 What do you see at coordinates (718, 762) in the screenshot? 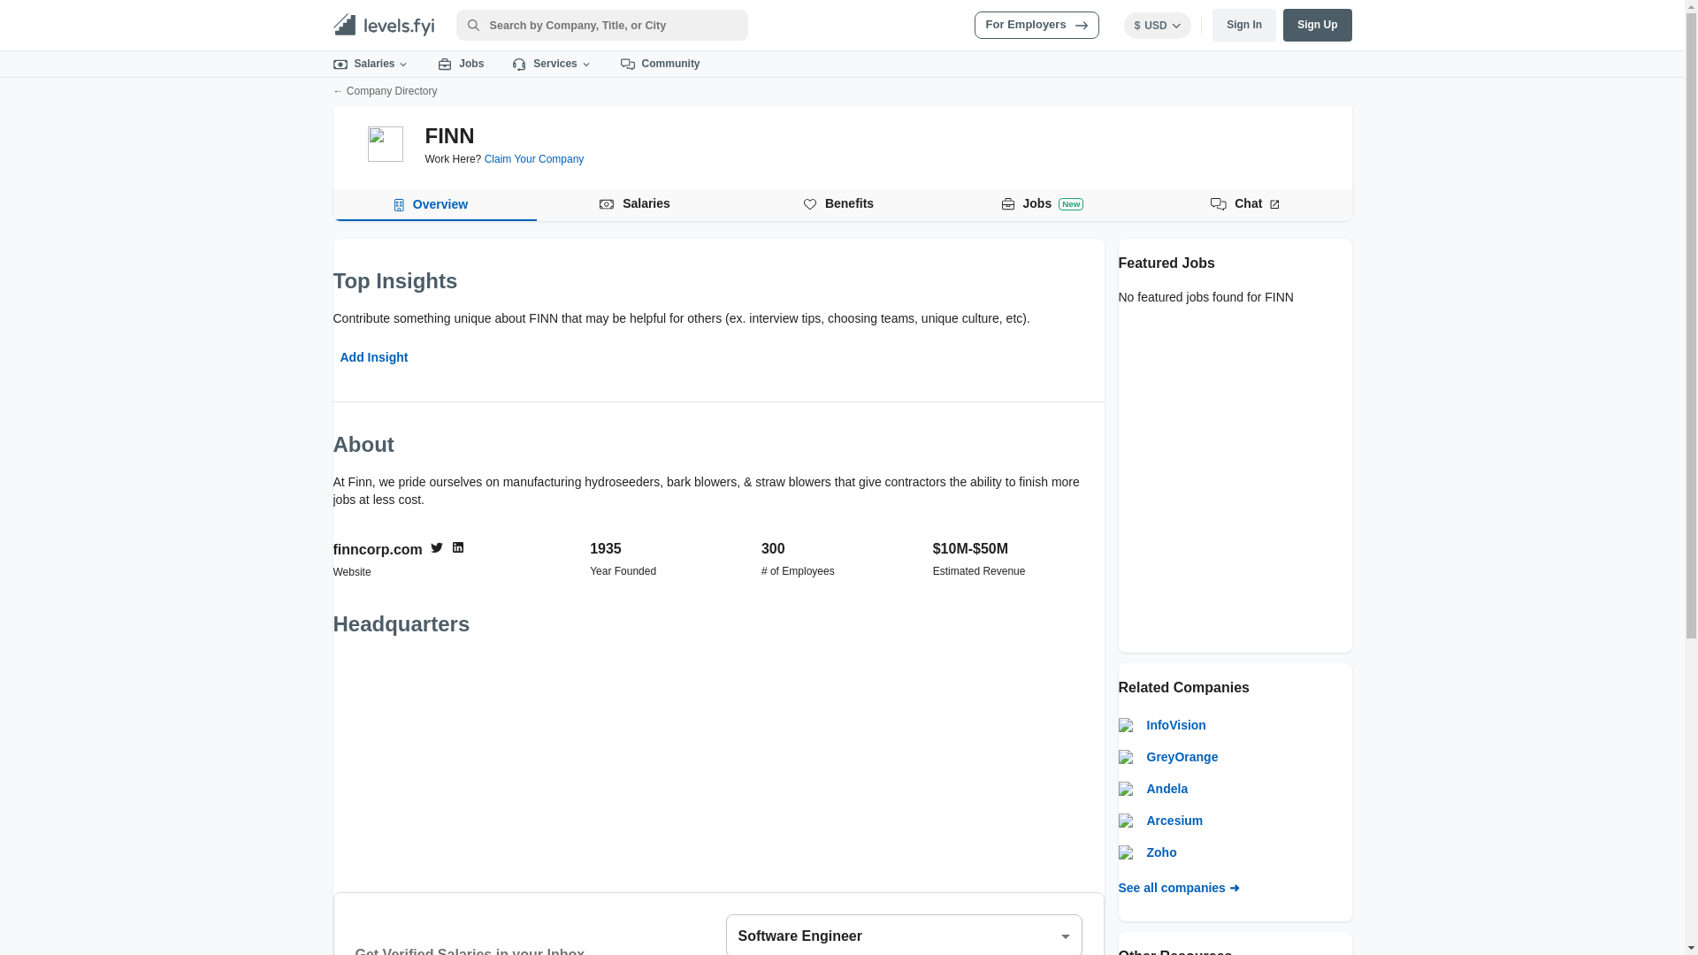
I see `Company Address` at bounding box center [718, 762].